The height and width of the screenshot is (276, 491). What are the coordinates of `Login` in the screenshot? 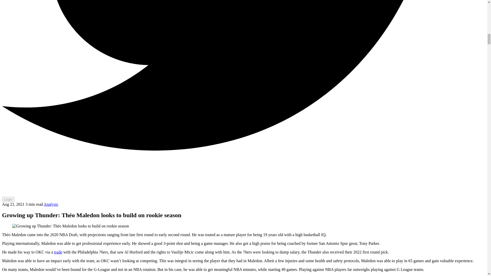 It's located at (8, 199).